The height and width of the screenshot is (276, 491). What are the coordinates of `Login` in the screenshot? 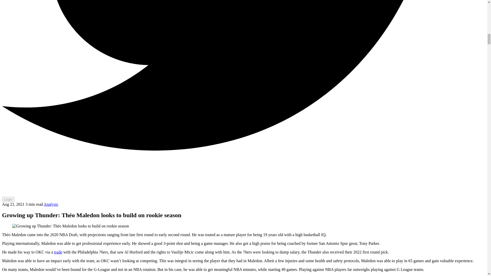 It's located at (8, 199).